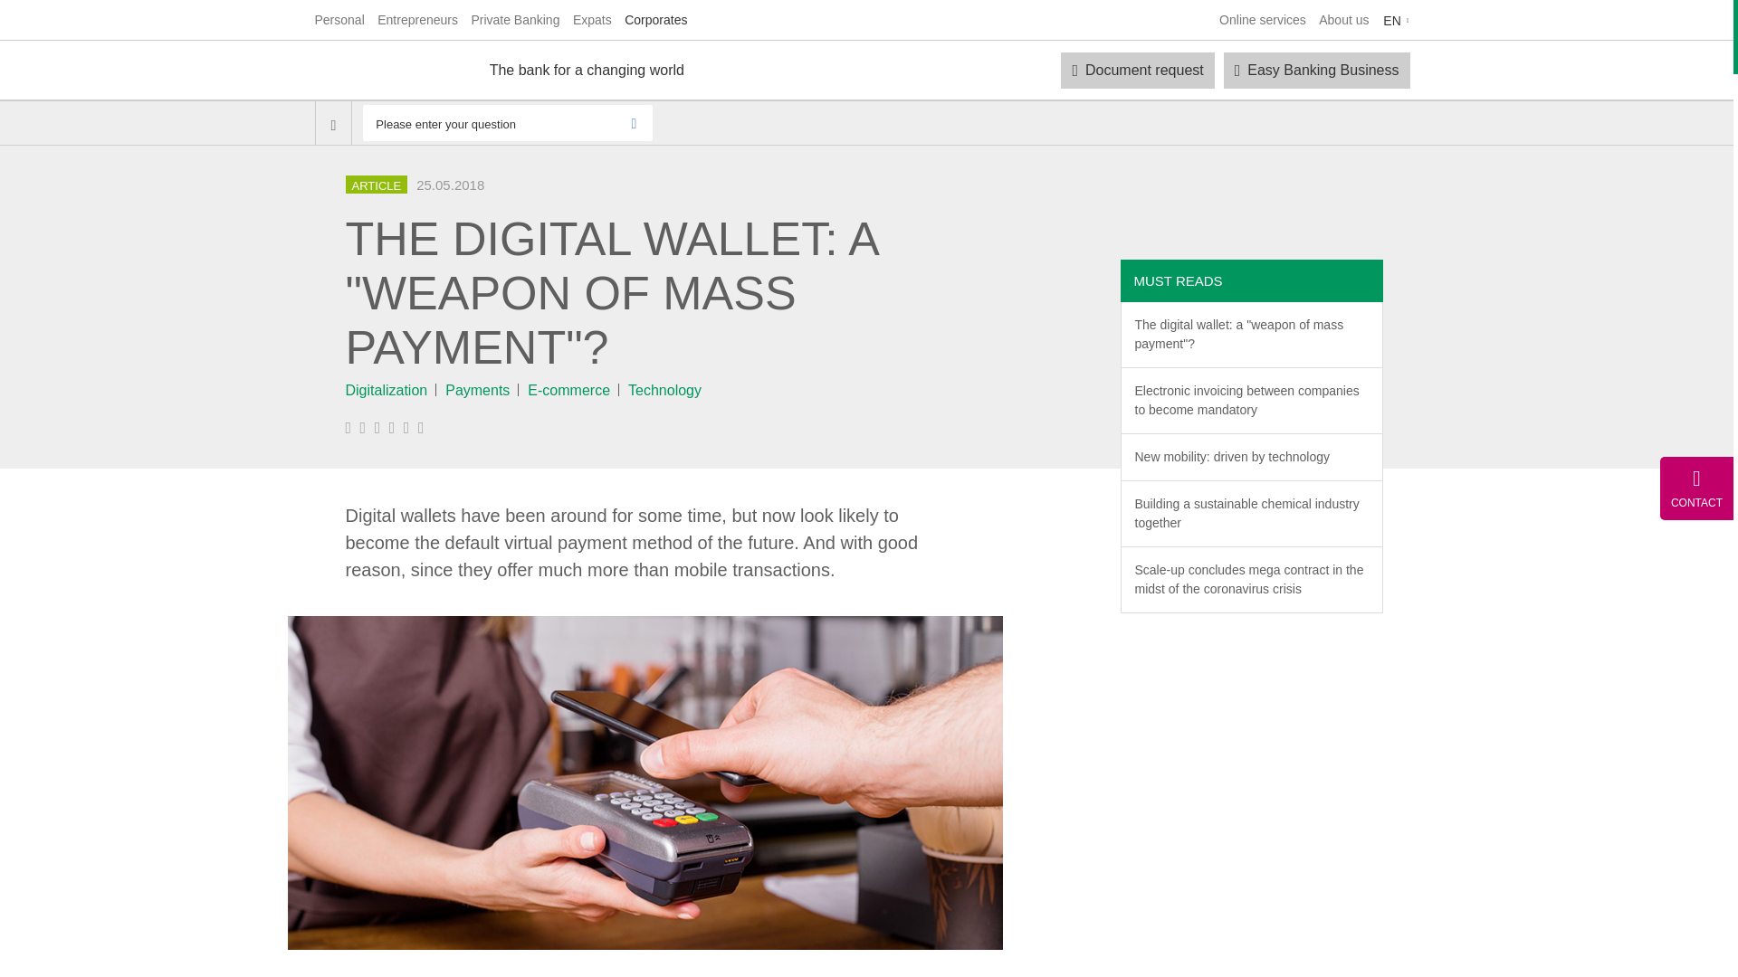  I want to click on Entrepreneurs, so click(417, 20).